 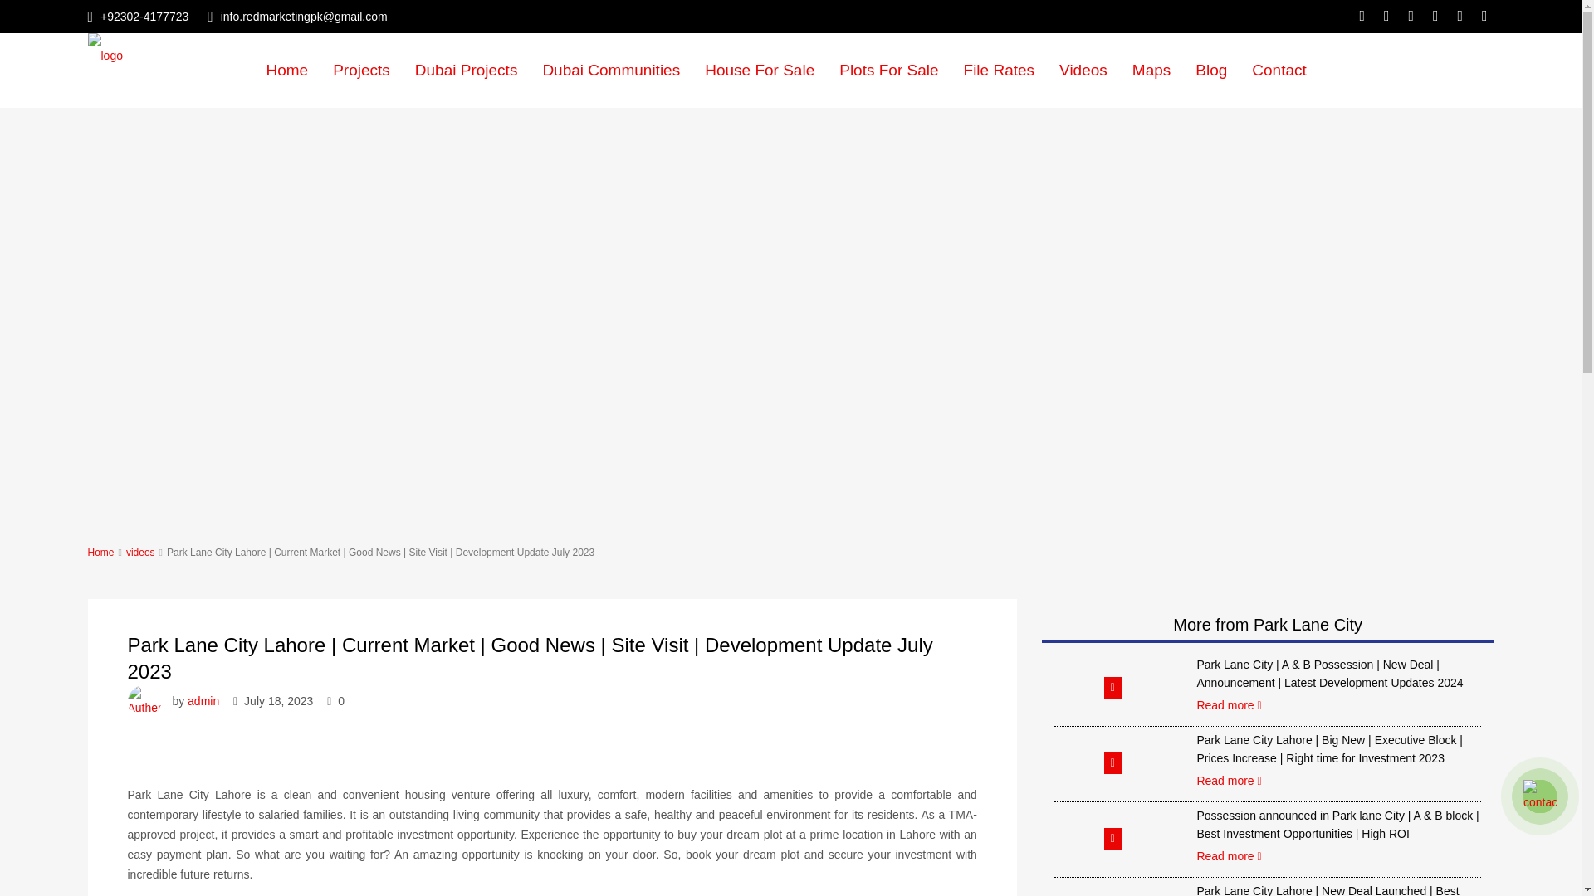 I want to click on Dubai Projects, so click(x=467, y=70).